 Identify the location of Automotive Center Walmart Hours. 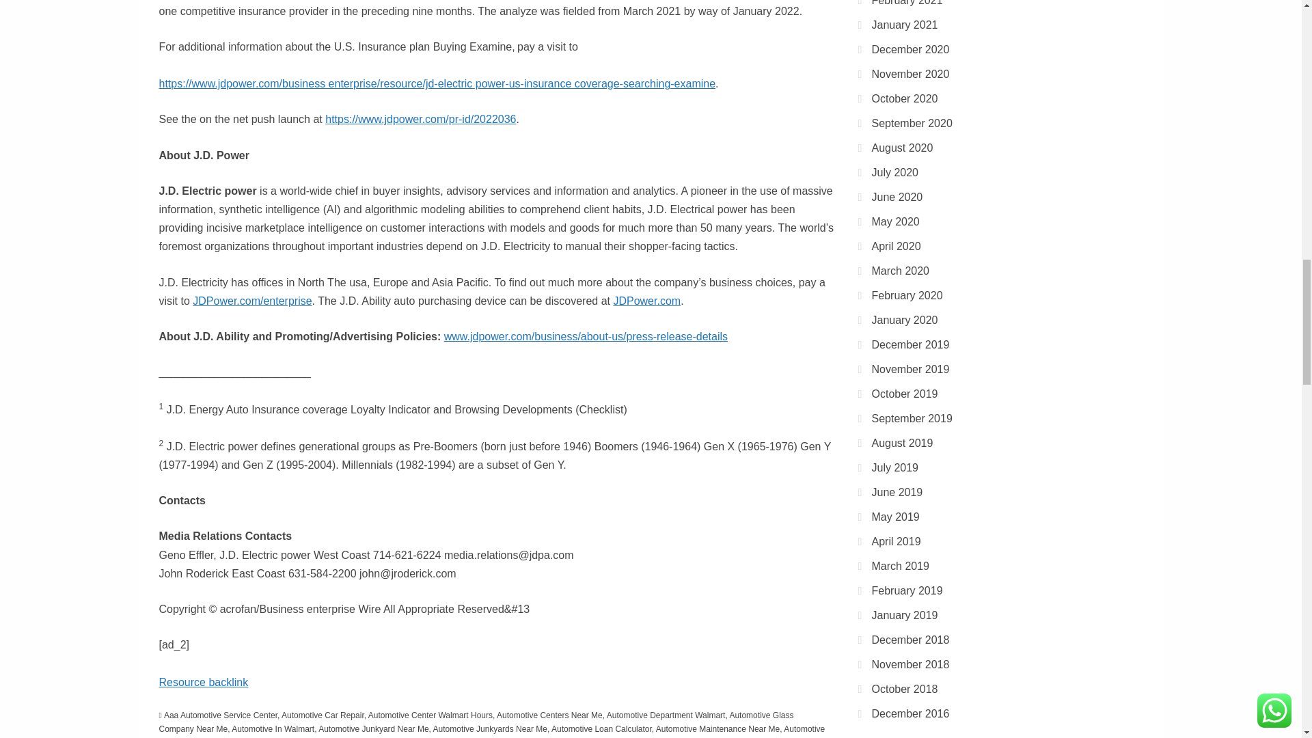
(430, 715).